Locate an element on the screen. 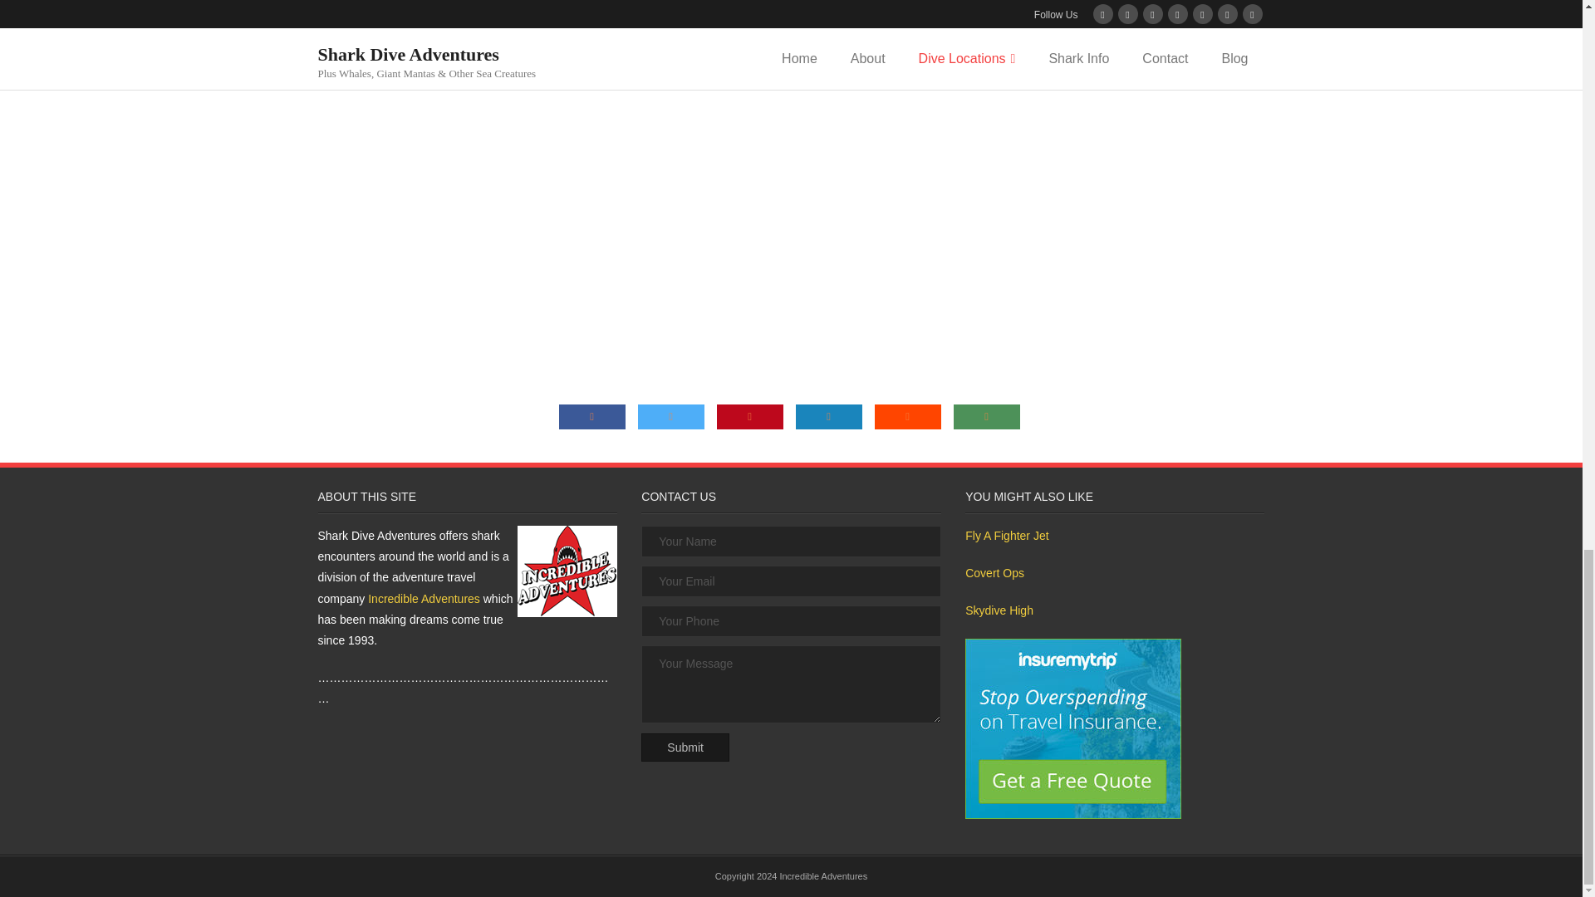 The width and height of the screenshot is (1595, 897). Submit is located at coordinates (685, 747).